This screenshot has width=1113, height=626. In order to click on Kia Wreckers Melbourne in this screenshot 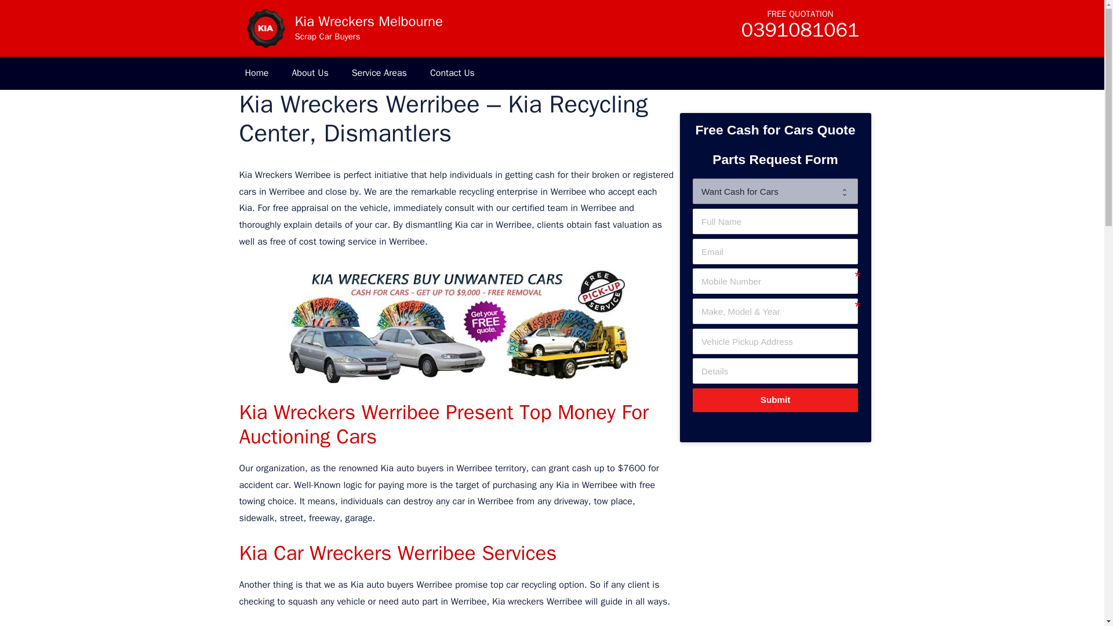, I will do `click(264, 28)`.